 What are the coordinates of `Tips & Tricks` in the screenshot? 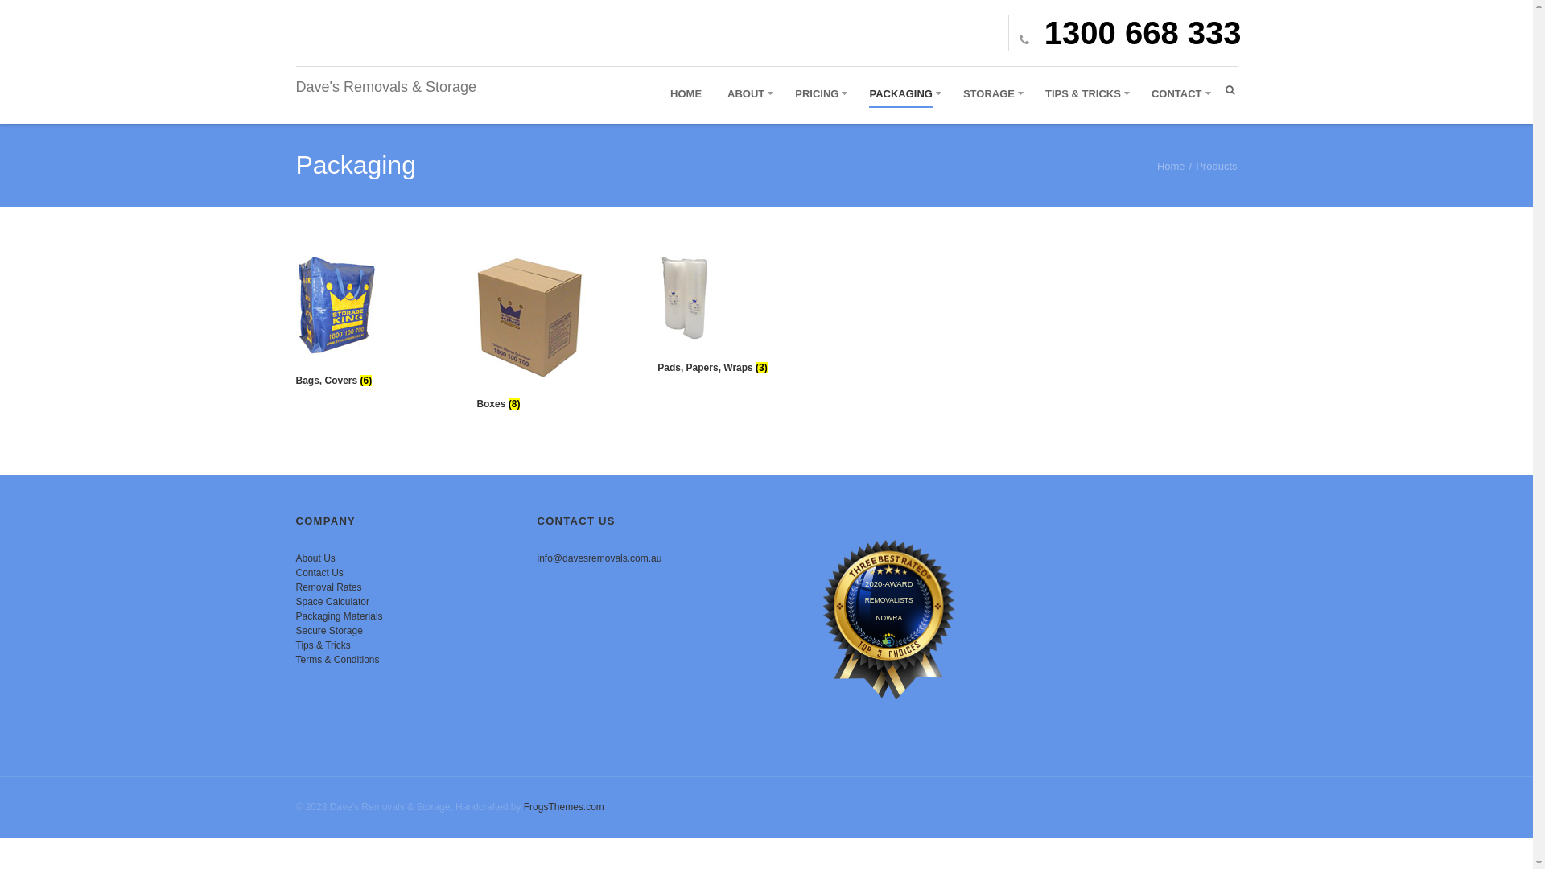 It's located at (323, 645).